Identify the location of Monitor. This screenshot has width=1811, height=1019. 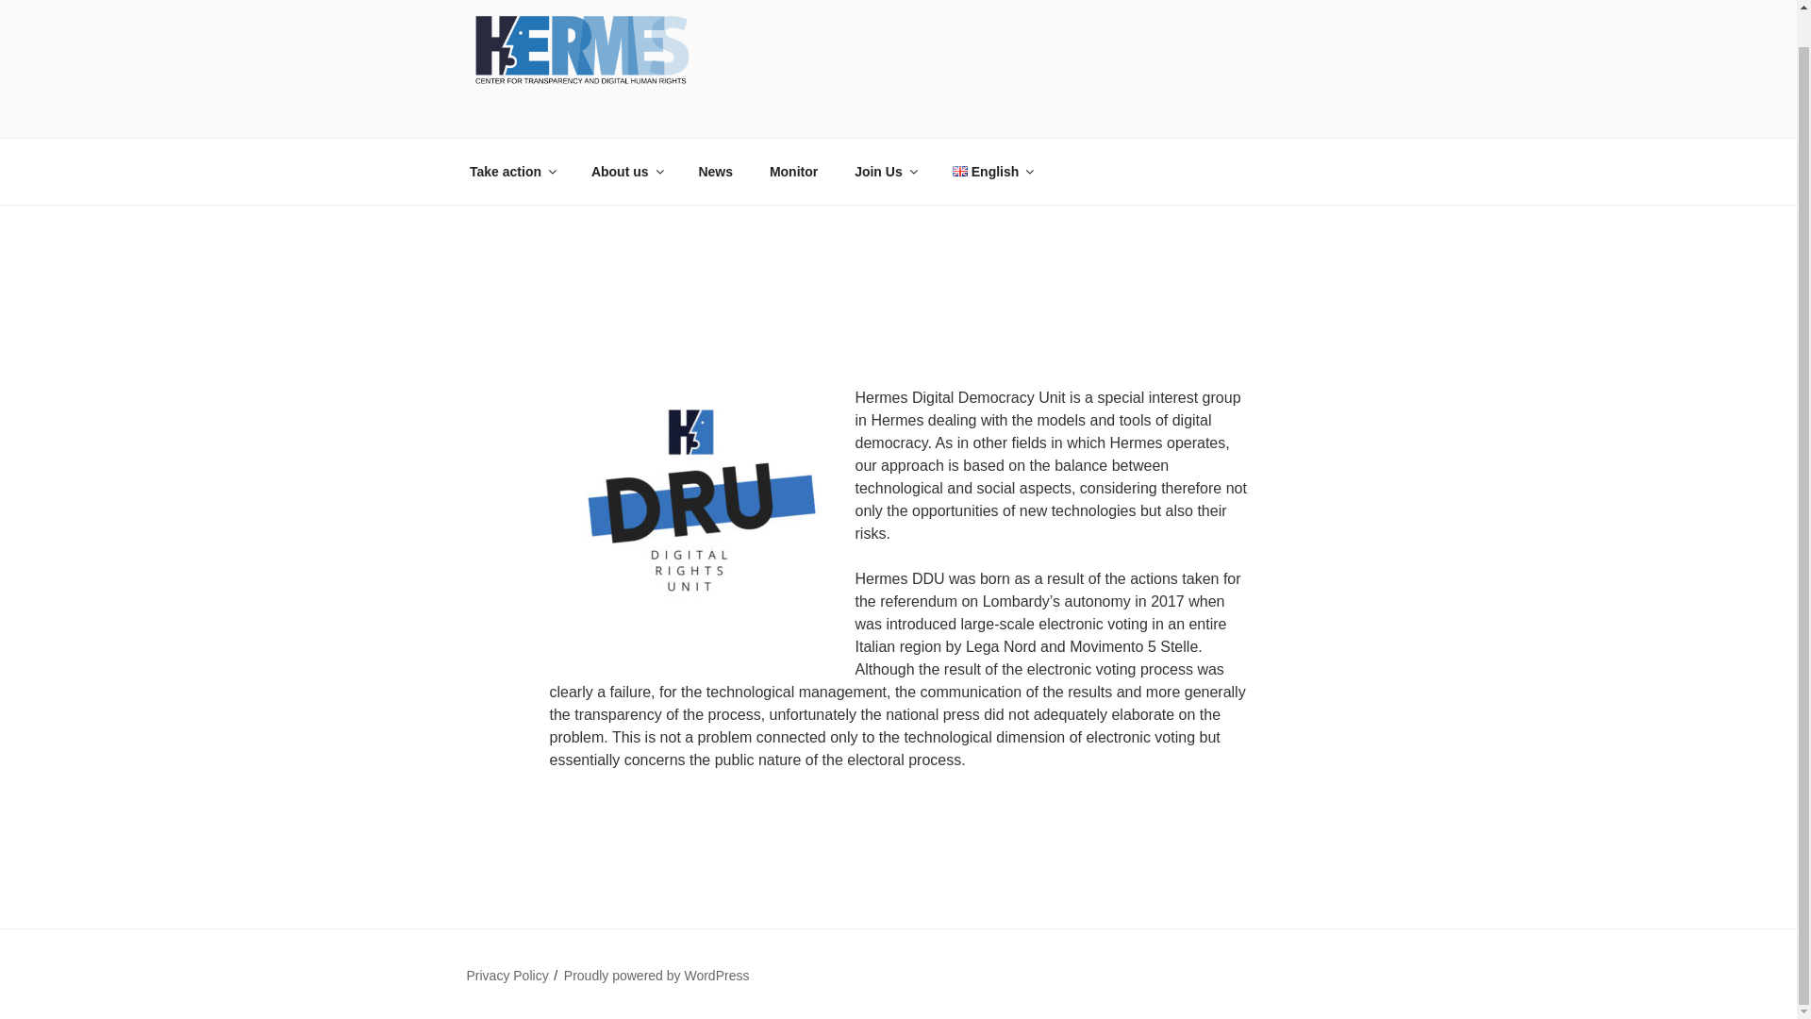
(792, 171).